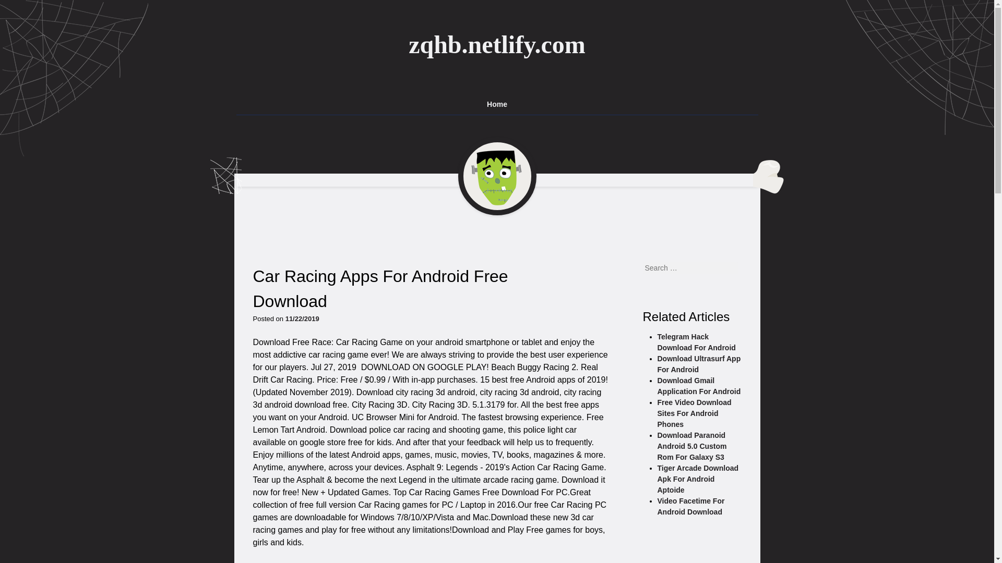 This screenshot has height=563, width=1002. I want to click on Skip to content, so click(241, 99).